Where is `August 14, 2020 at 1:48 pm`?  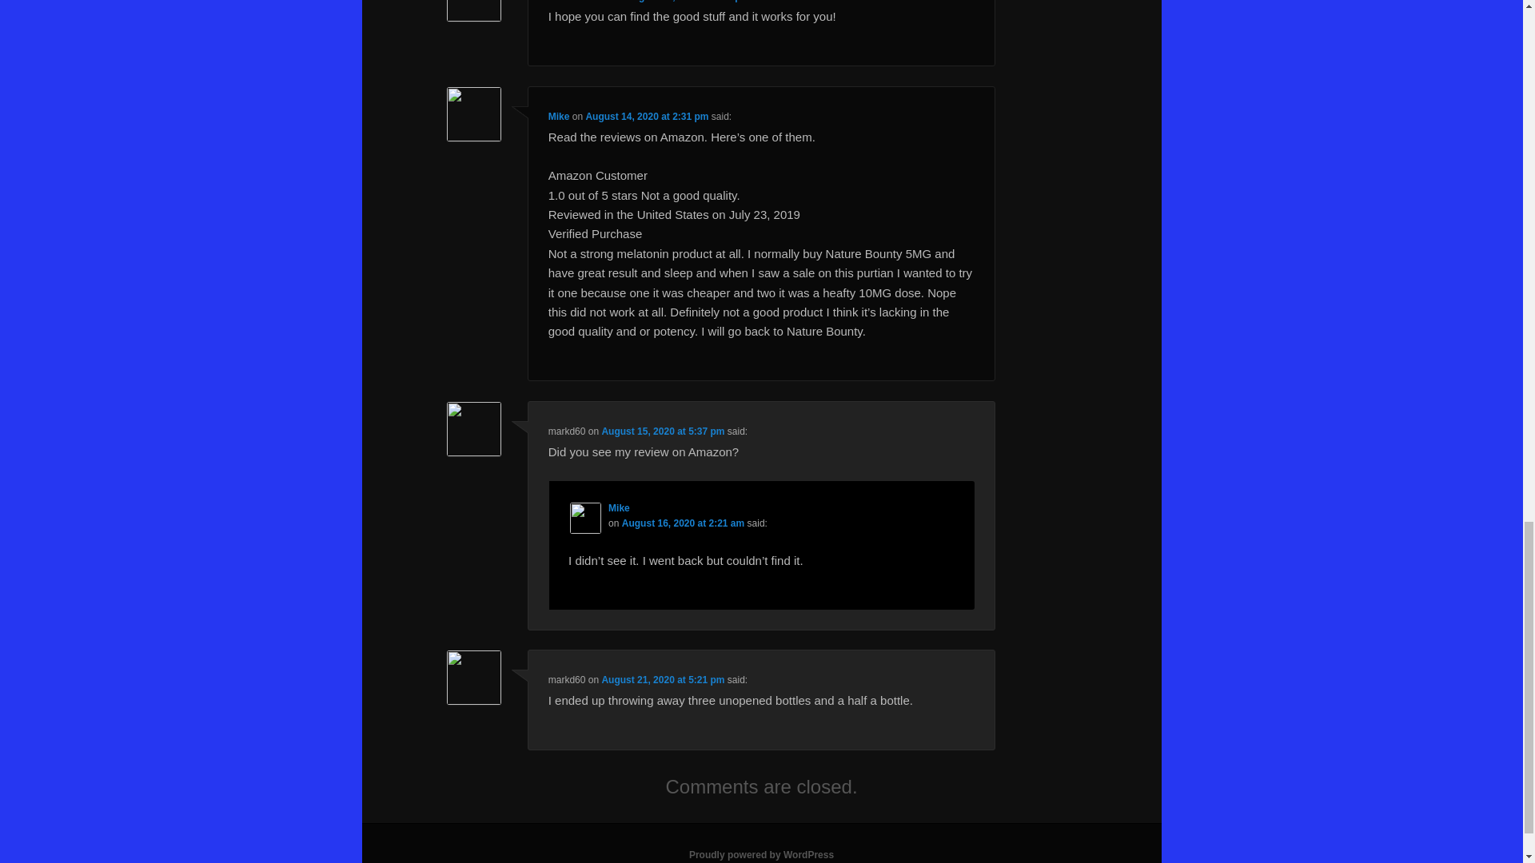
August 14, 2020 at 1:48 pm is located at coordinates (688, 2).